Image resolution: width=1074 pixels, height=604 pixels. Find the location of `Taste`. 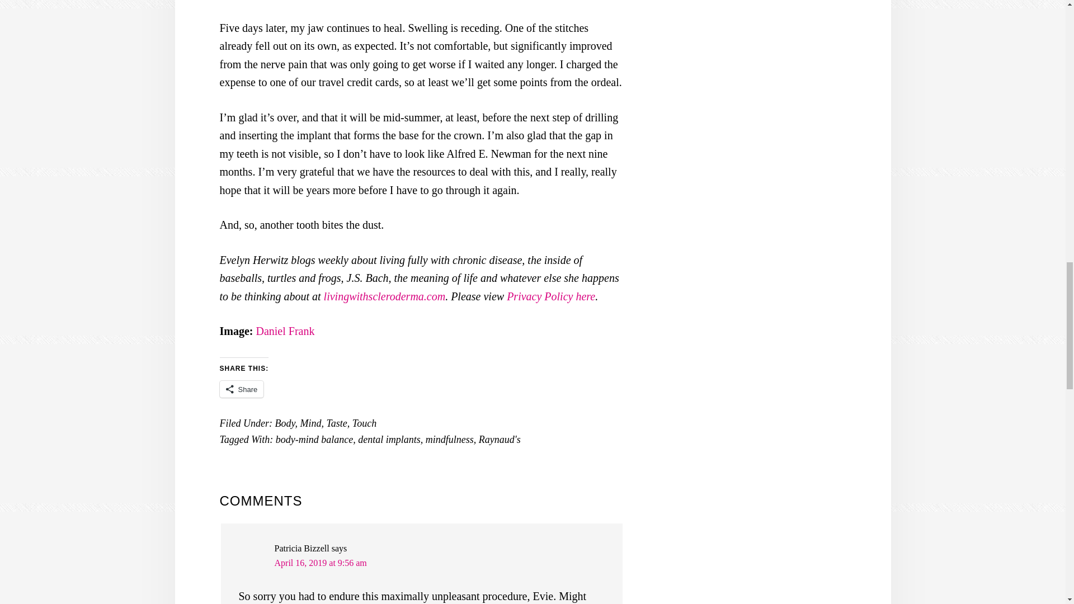

Taste is located at coordinates (337, 423).